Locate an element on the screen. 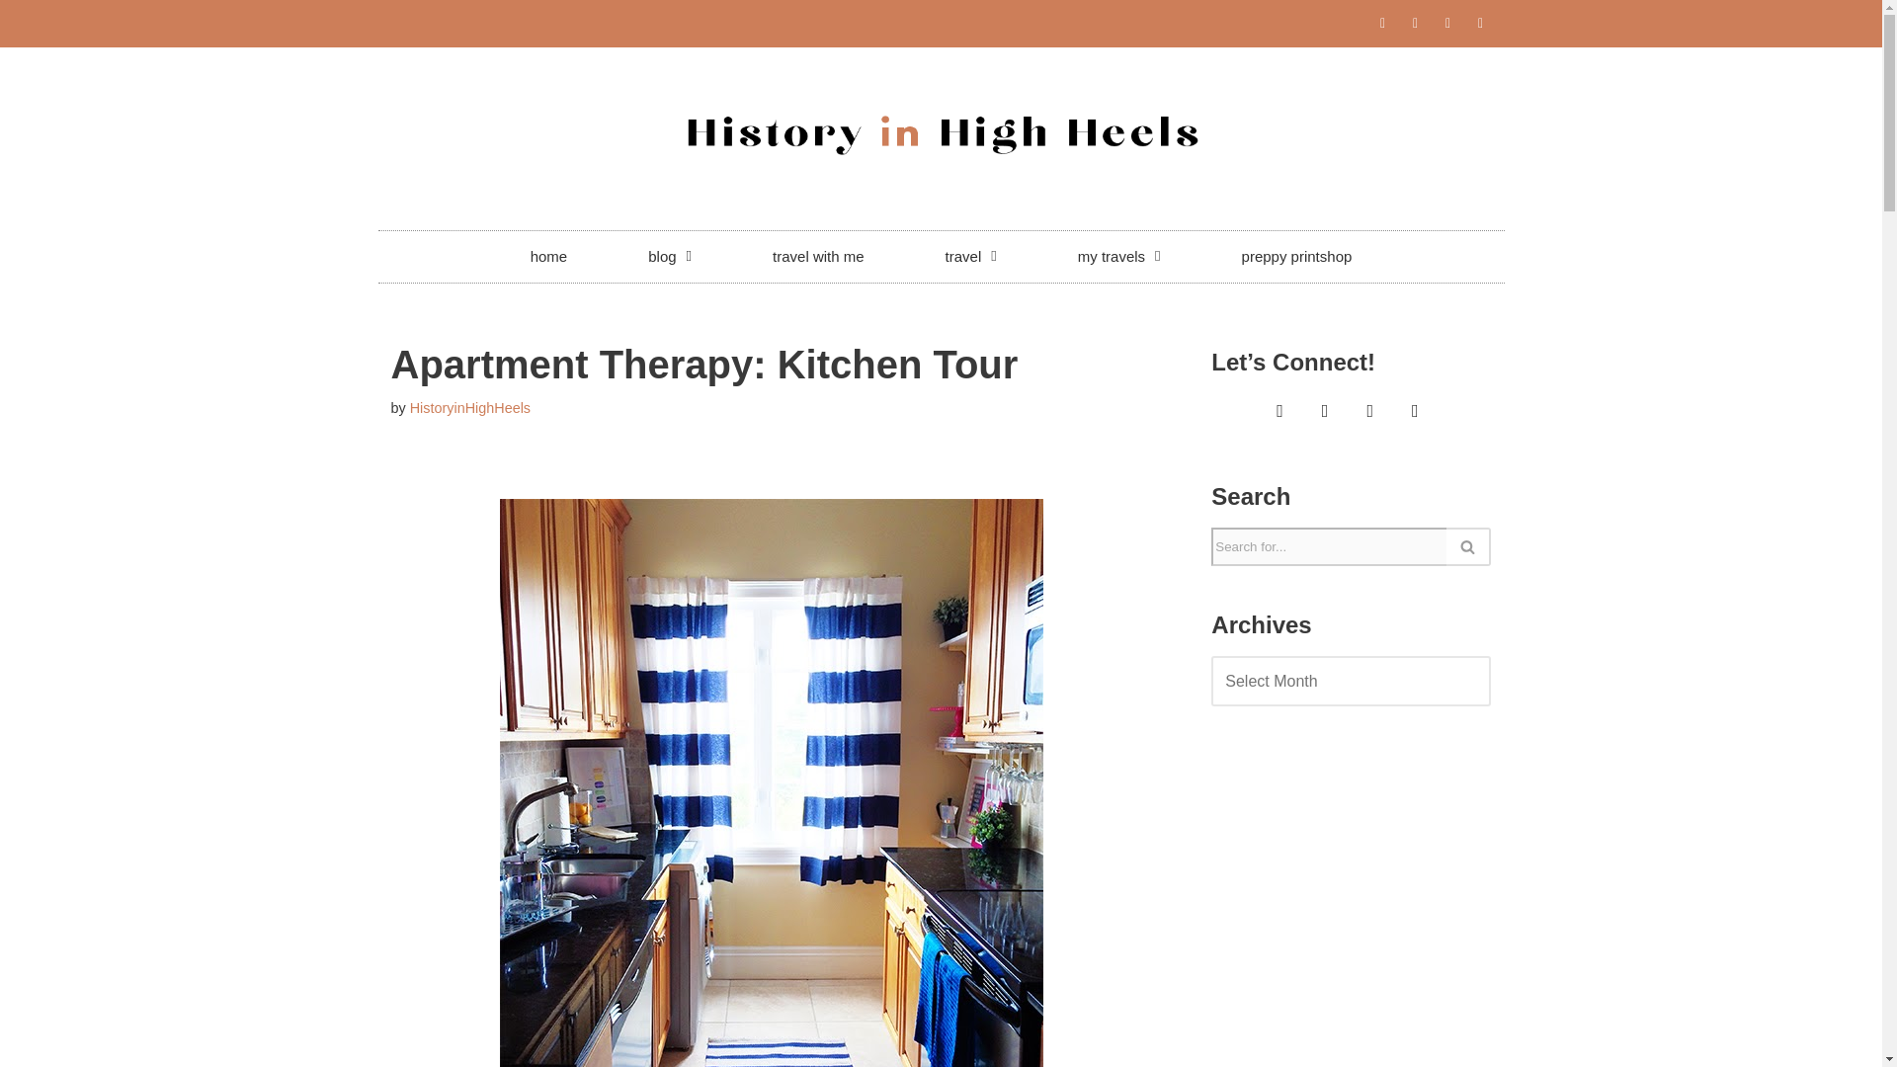 Image resolution: width=1897 pixels, height=1067 pixels. home is located at coordinates (549, 257).